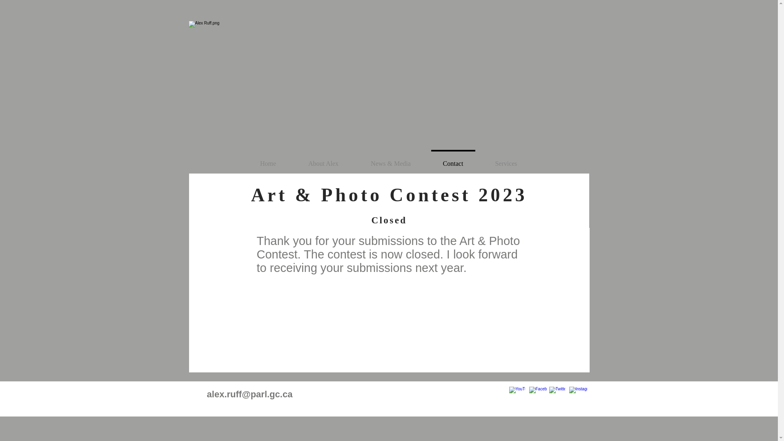  Describe the element at coordinates (506, 160) in the screenshot. I see `Services` at that location.